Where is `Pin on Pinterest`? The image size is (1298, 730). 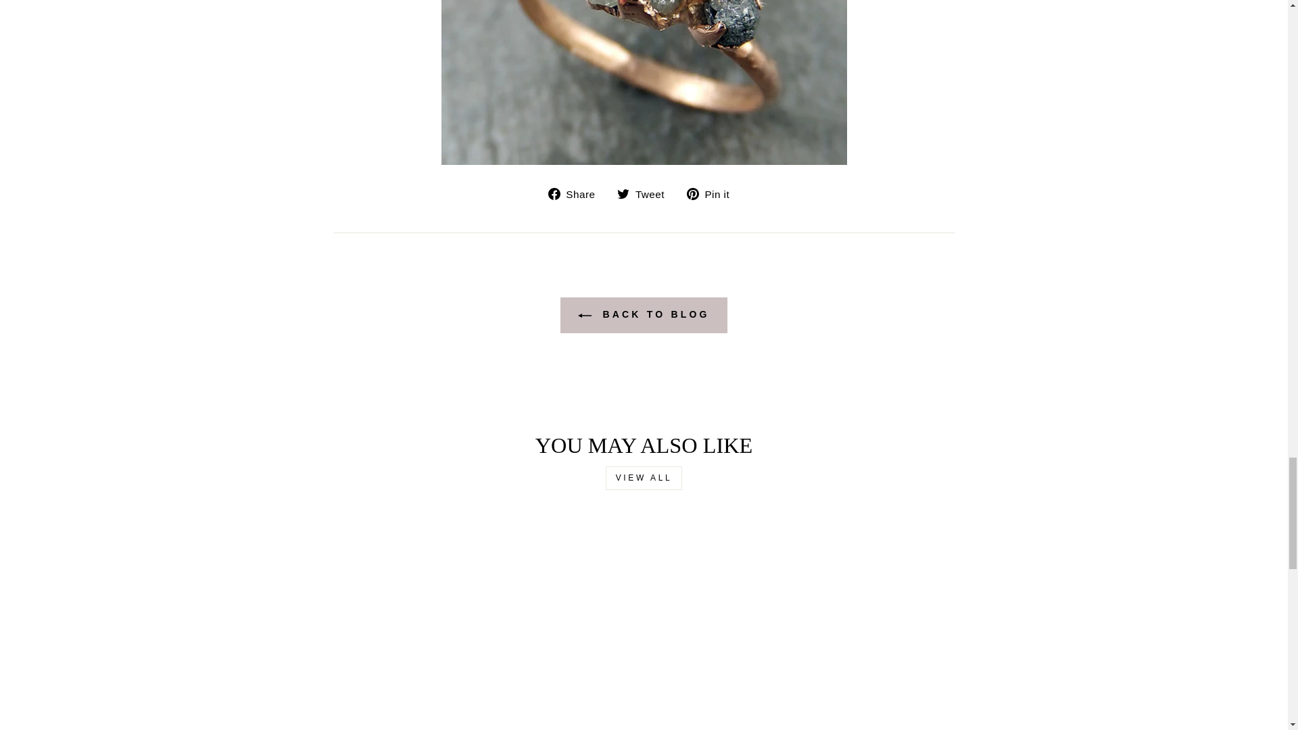 Pin on Pinterest is located at coordinates (713, 193).